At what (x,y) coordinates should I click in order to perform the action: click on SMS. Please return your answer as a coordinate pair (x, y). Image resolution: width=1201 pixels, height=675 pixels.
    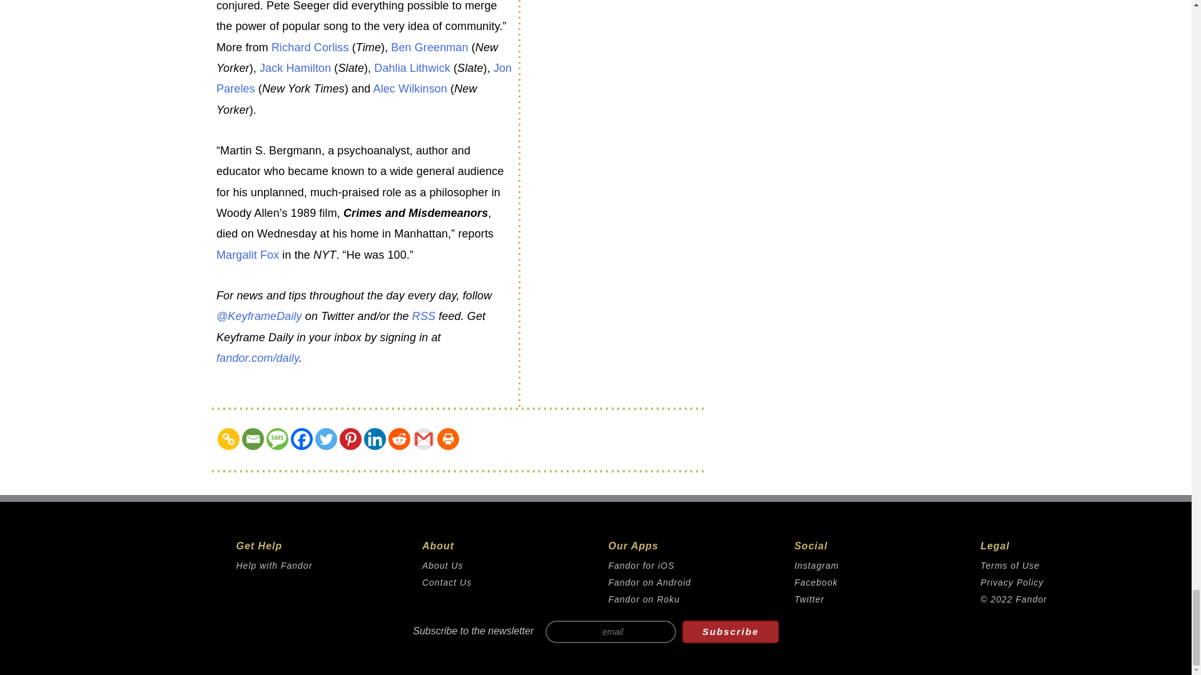
    Looking at the image, I should click on (277, 439).